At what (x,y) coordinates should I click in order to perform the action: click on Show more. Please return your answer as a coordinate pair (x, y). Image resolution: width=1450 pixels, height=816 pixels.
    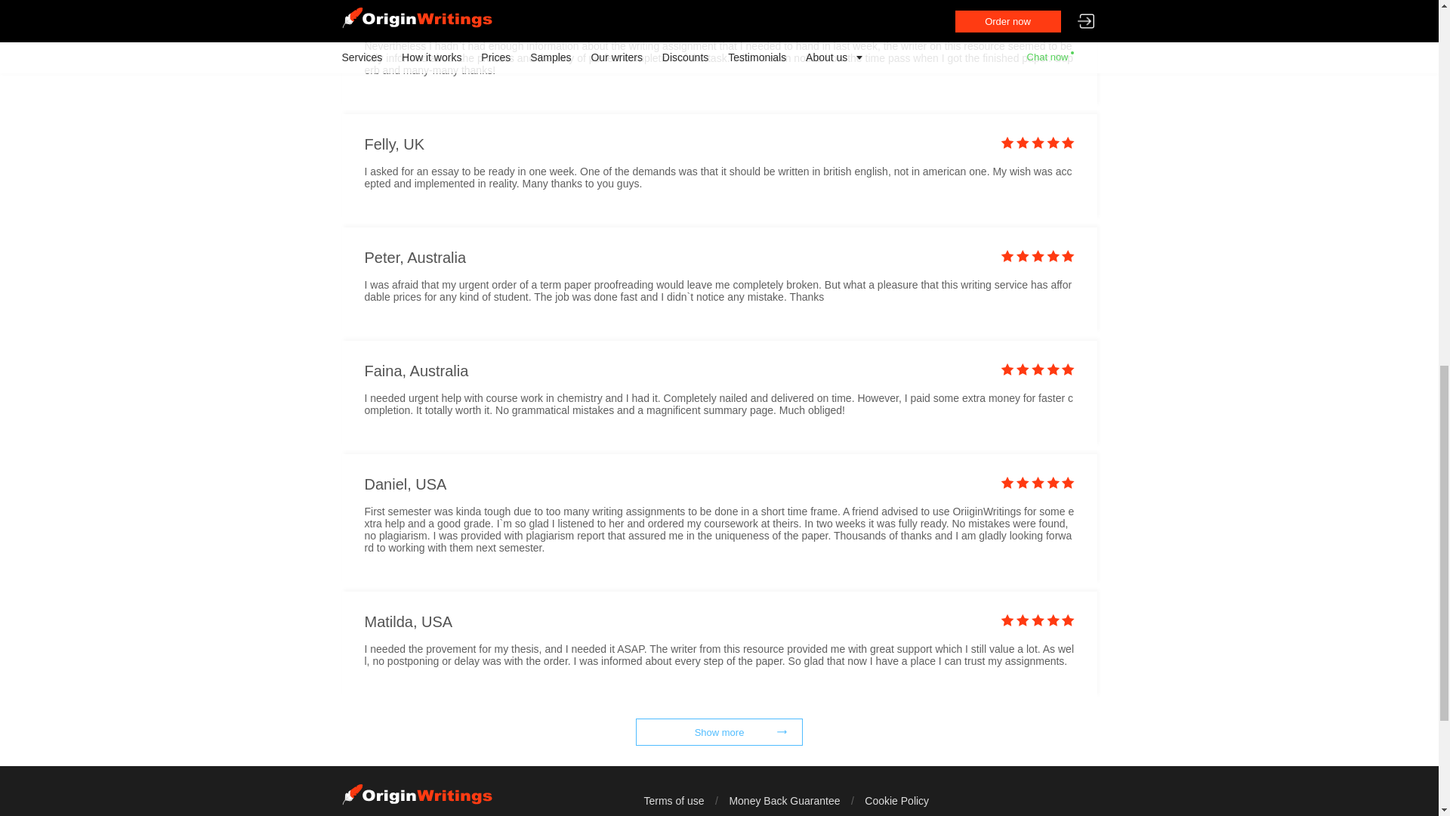
    Looking at the image, I should click on (719, 732).